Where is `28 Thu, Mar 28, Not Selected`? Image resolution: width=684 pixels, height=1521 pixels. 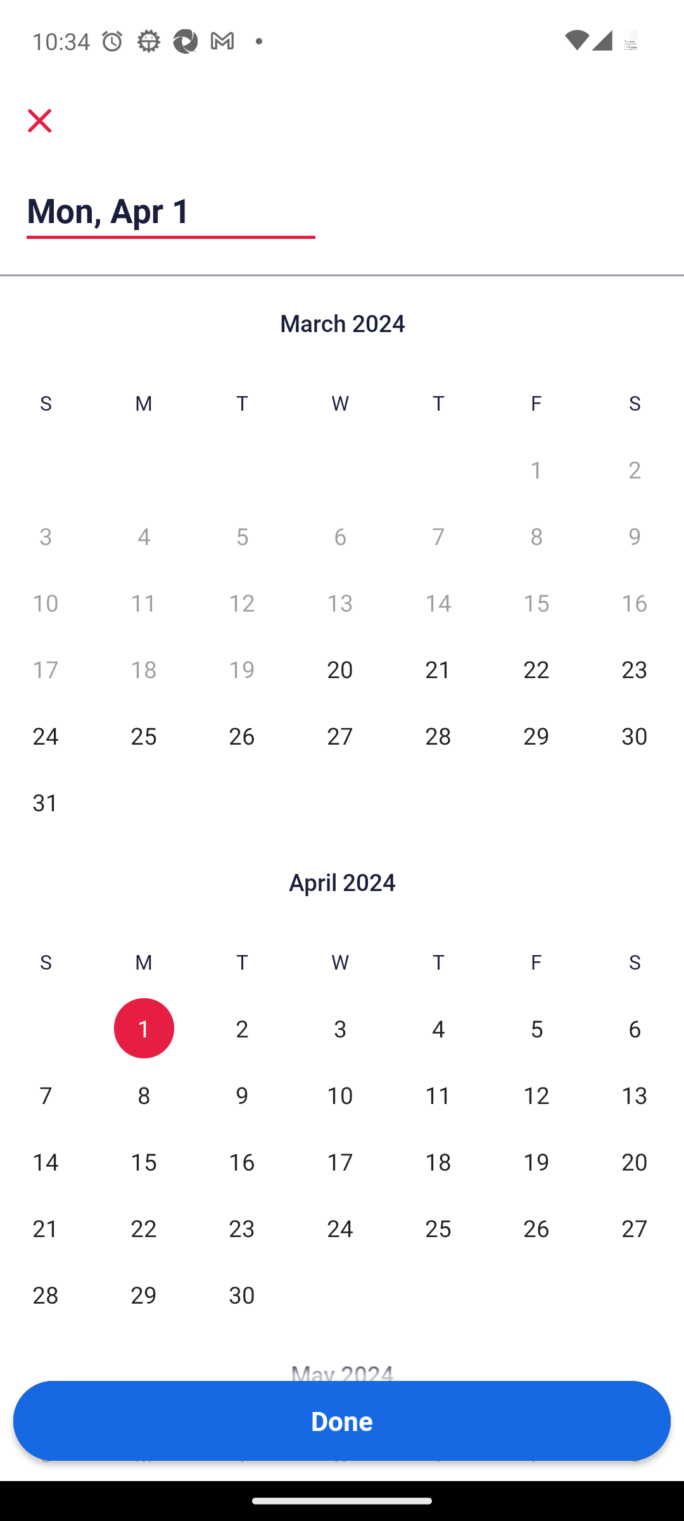
28 Thu, Mar 28, Not Selected is located at coordinates (438, 735).